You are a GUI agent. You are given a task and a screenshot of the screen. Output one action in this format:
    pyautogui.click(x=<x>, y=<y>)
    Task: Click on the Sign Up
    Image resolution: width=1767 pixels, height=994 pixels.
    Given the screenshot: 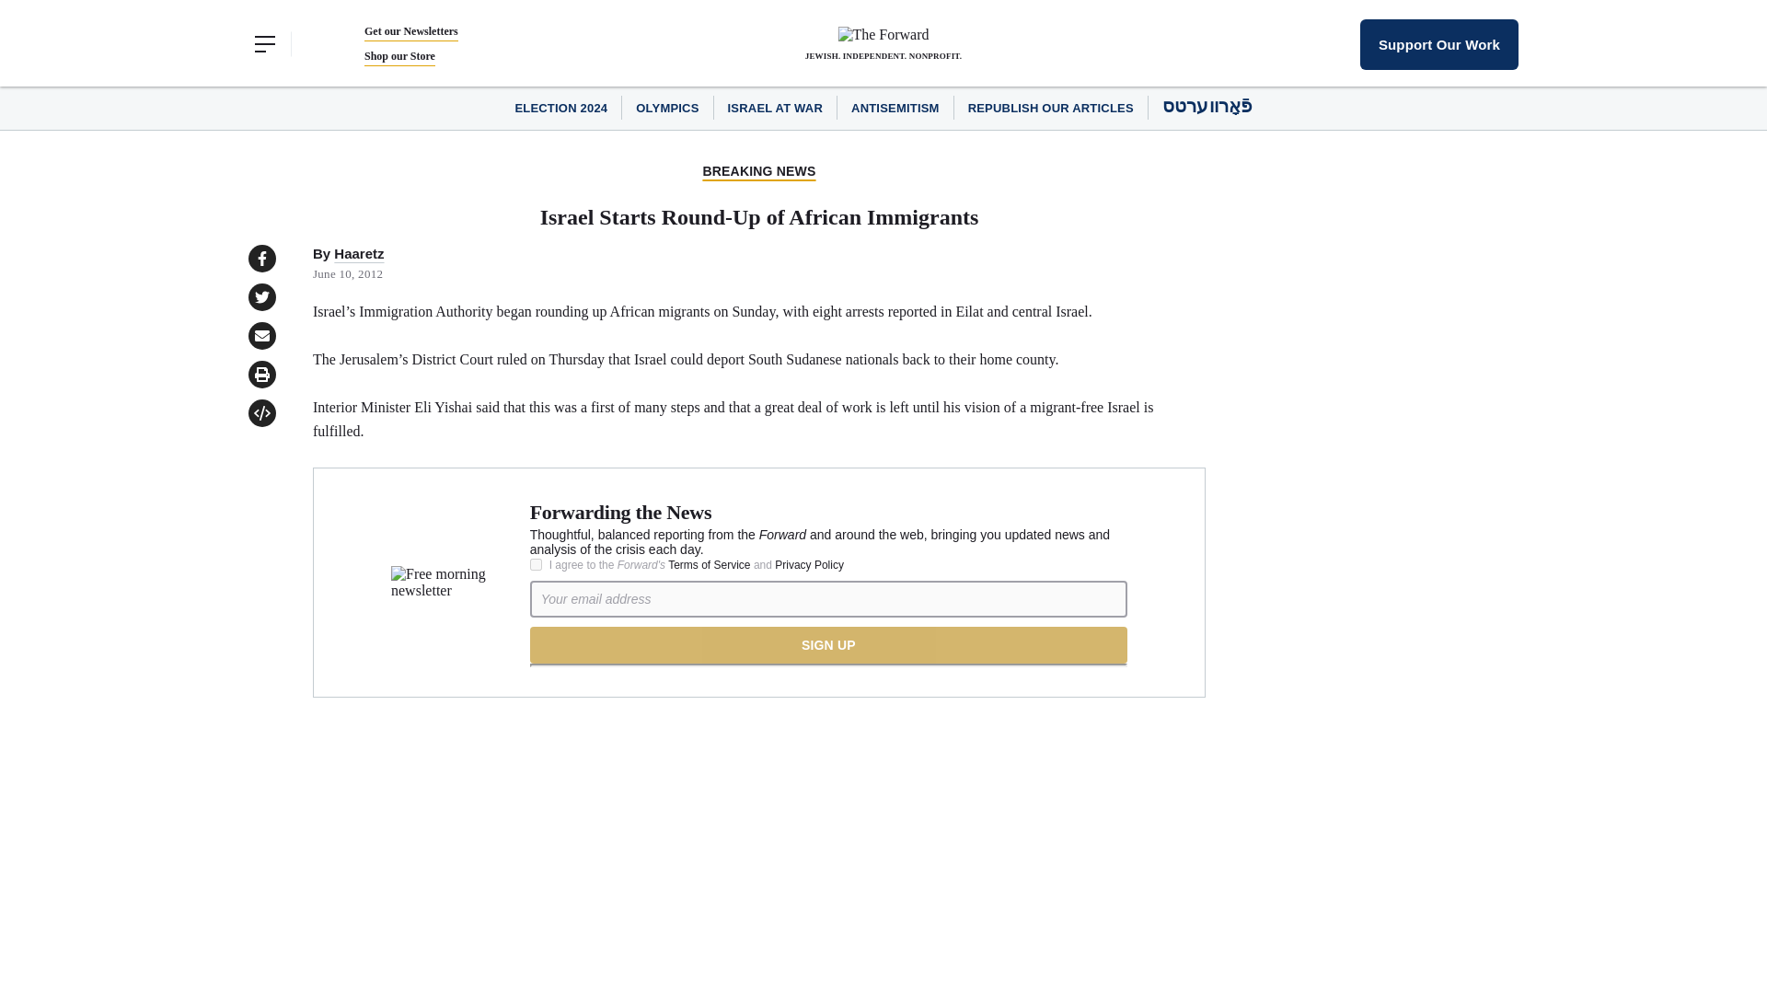 What is the action you would take?
    pyautogui.click(x=828, y=645)
    